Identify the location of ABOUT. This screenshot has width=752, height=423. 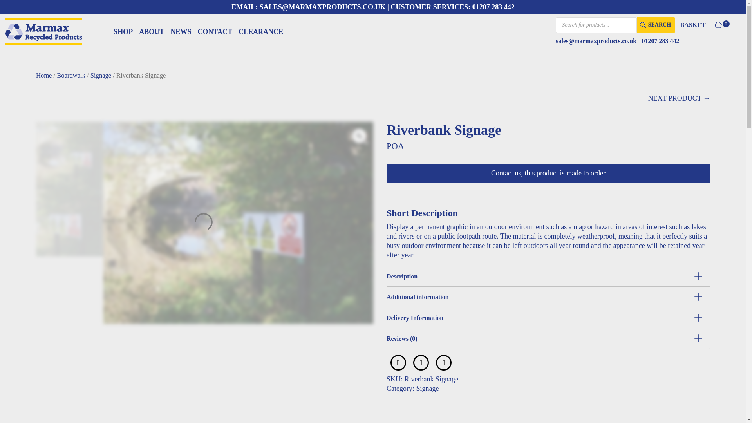
(151, 31).